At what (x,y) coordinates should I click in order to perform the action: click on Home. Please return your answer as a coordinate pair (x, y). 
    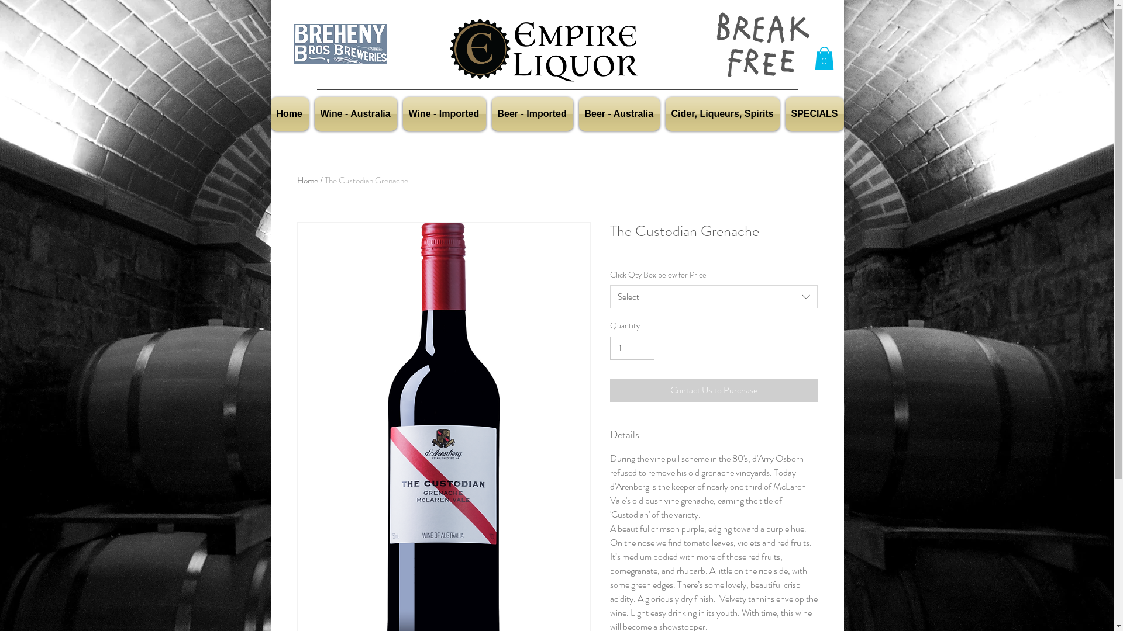
    Looking at the image, I should click on (291, 114).